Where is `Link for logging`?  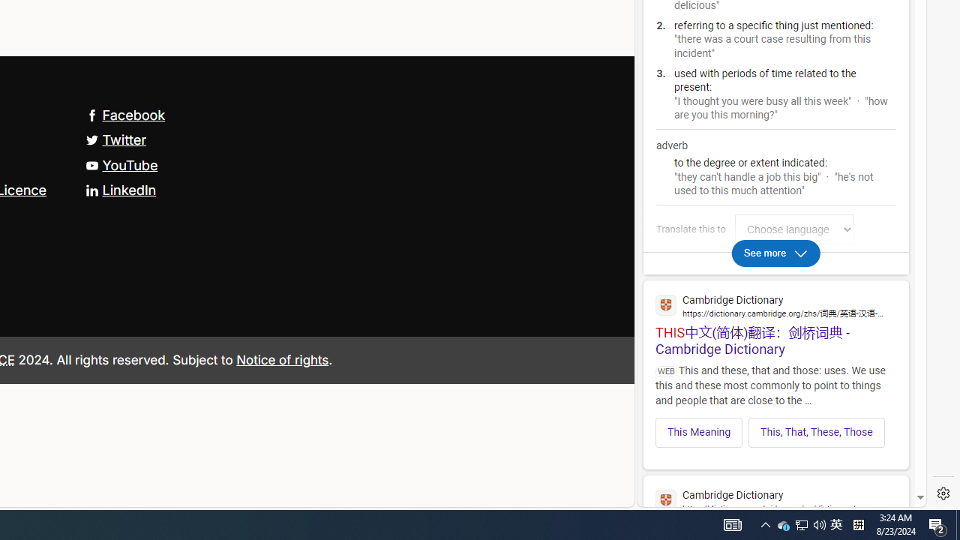 Link for logging is located at coordinates (798, 229).